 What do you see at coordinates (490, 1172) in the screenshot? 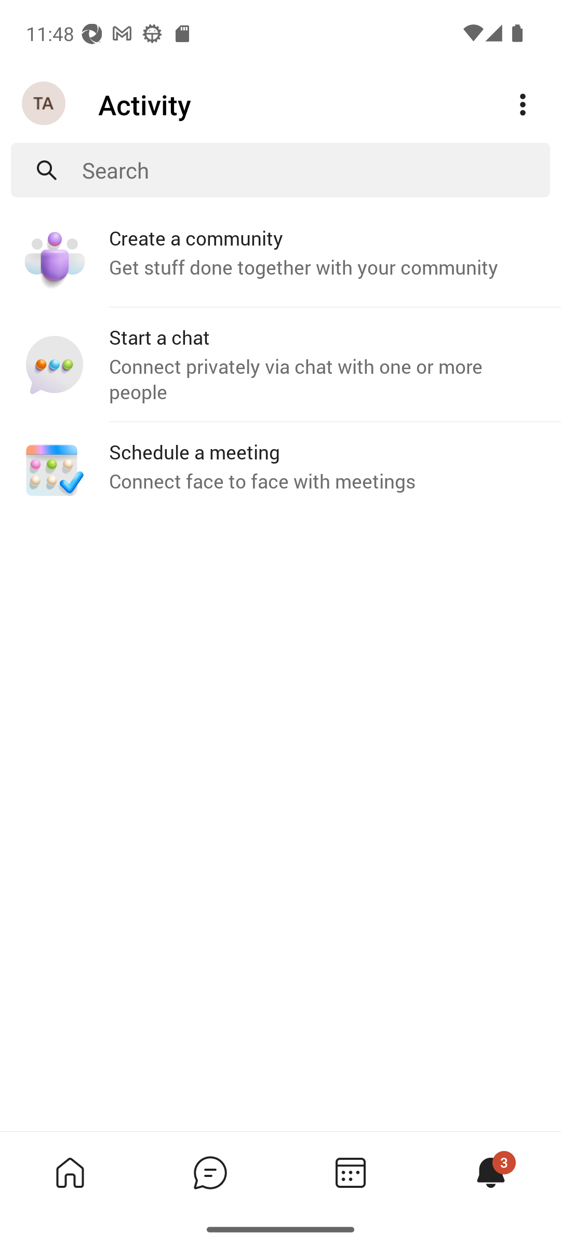
I see `Activity tab, 4 of 4, 3 new 3` at bounding box center [490, 1172].